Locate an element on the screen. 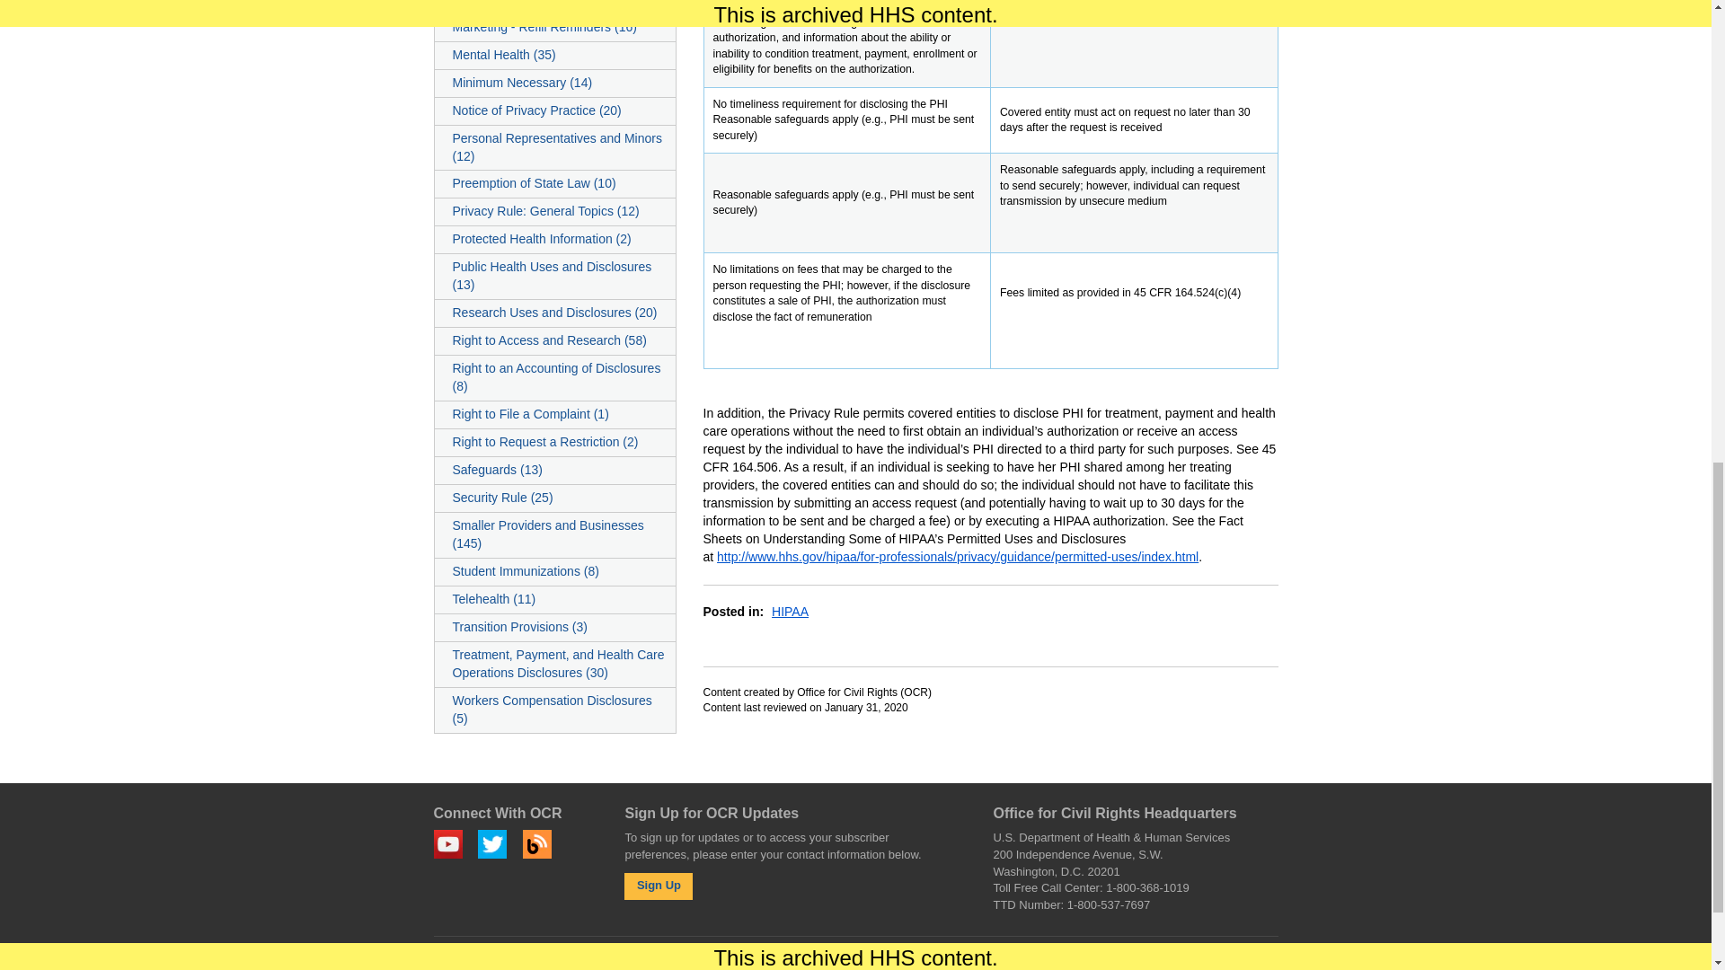 The height and width of the screenshot is (970, 1725). Visit the HHS OCR Twitter account is located at coordinates (492, 844).